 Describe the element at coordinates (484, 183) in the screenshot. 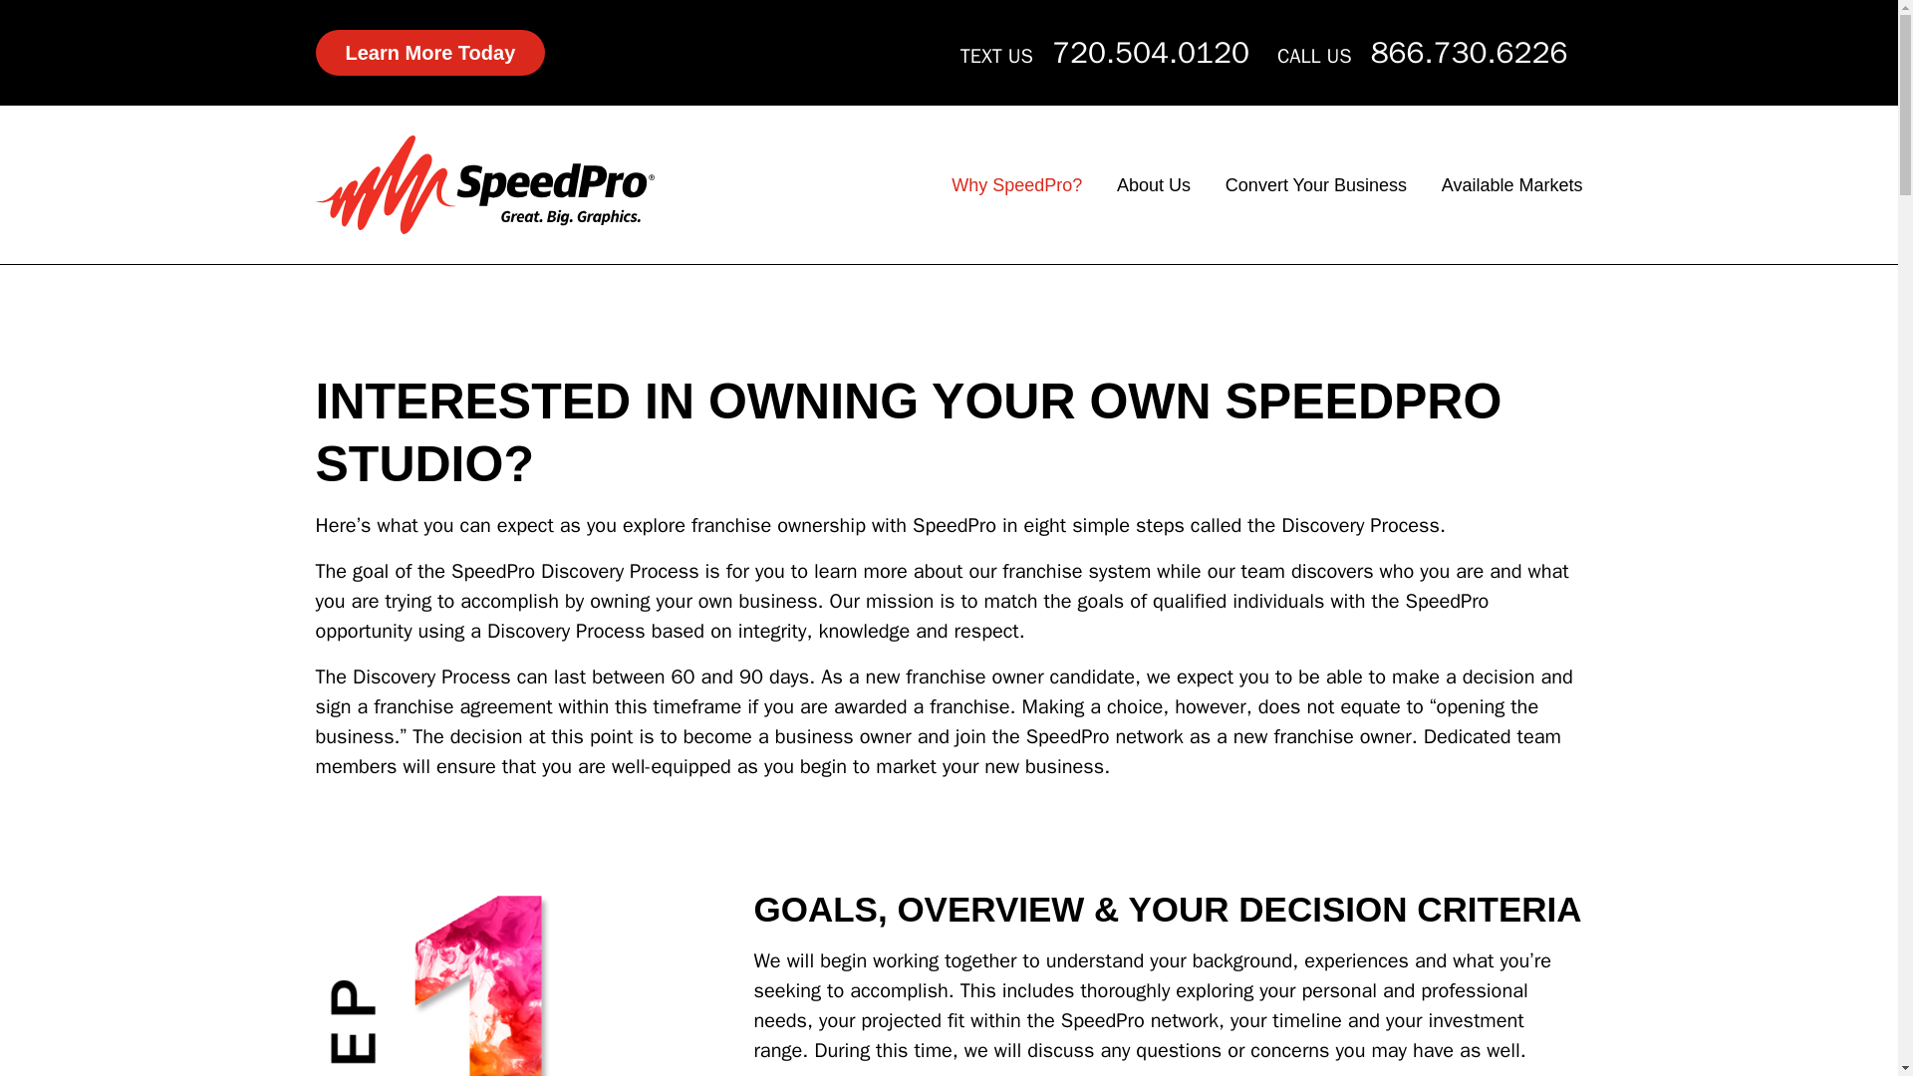

I see `SpeedPro Franchising` at that location.